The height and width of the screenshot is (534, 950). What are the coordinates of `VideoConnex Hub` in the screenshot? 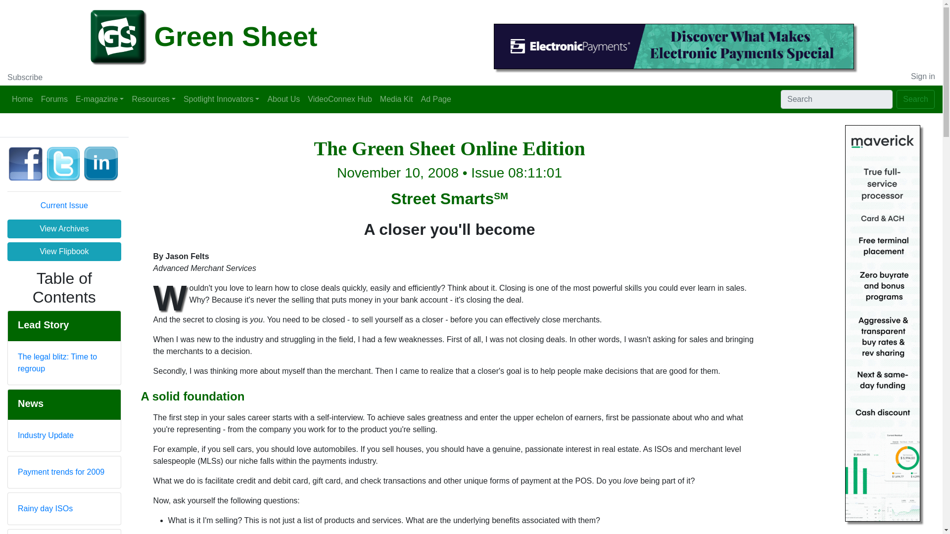 It's located at (340, 99).